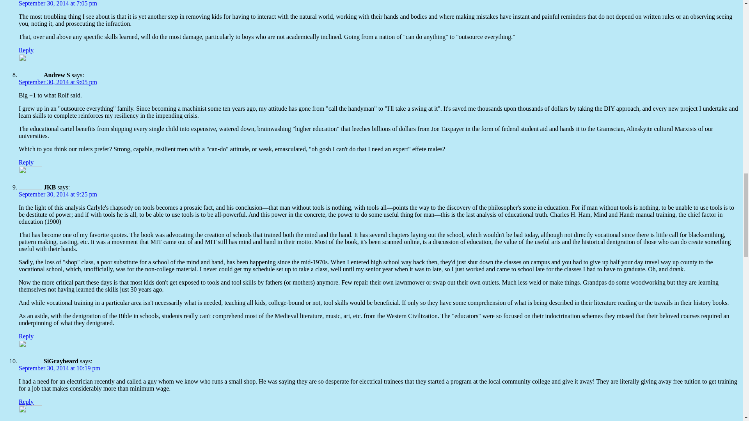 This screenshot has height=421, width=749. I want to click on Reply, so click(26, 336).